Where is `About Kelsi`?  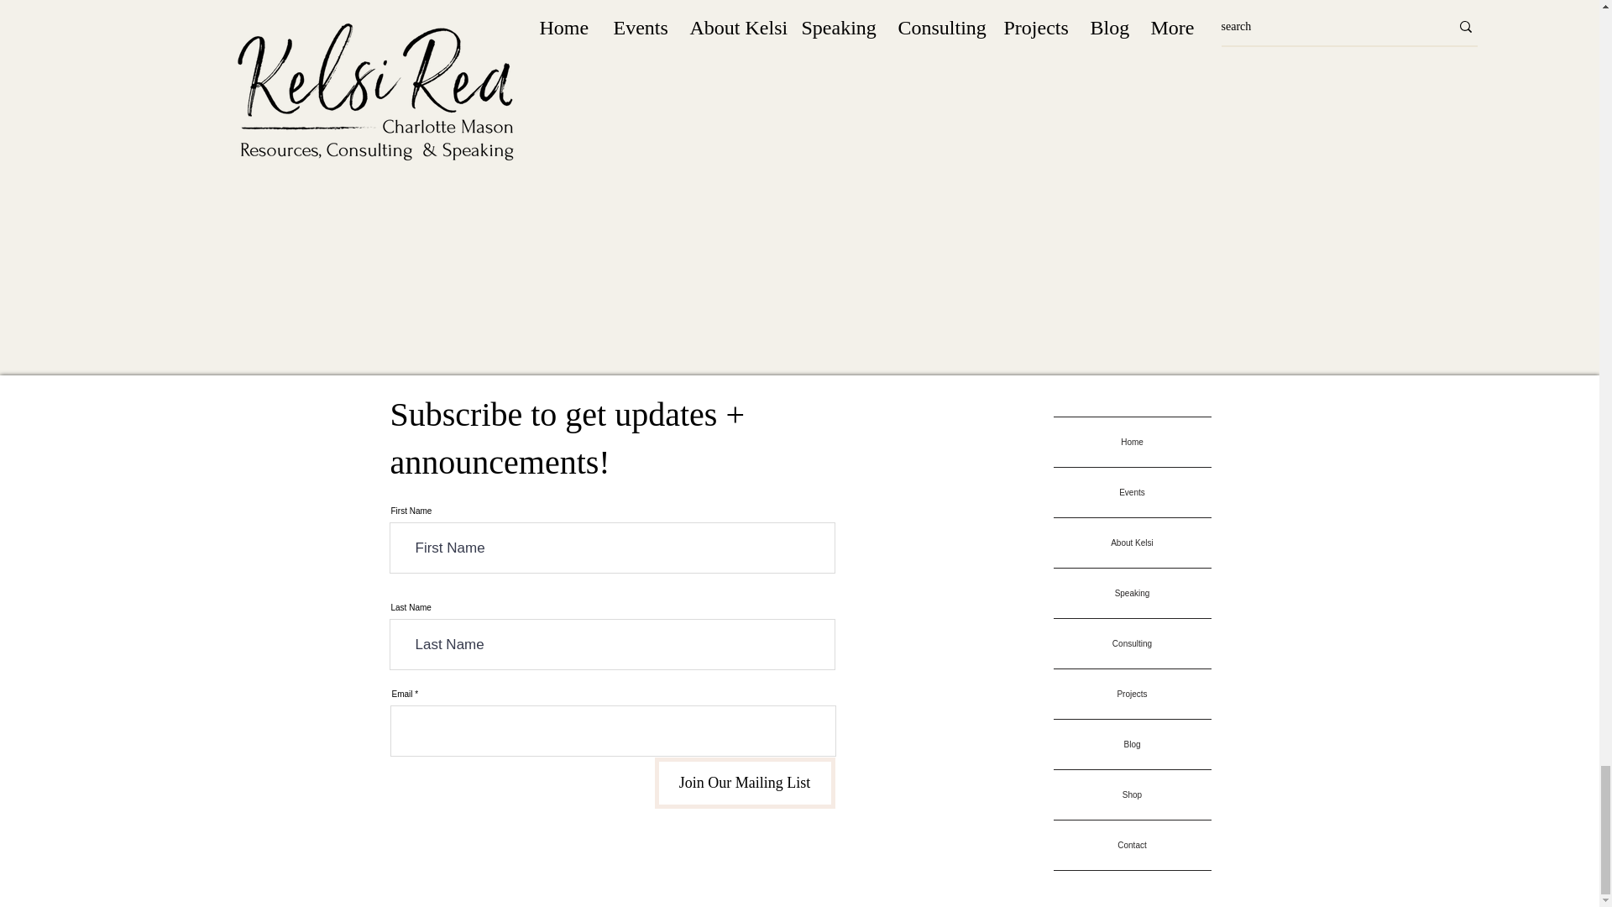
About Kelsi is located at coordinates (1131, 543).